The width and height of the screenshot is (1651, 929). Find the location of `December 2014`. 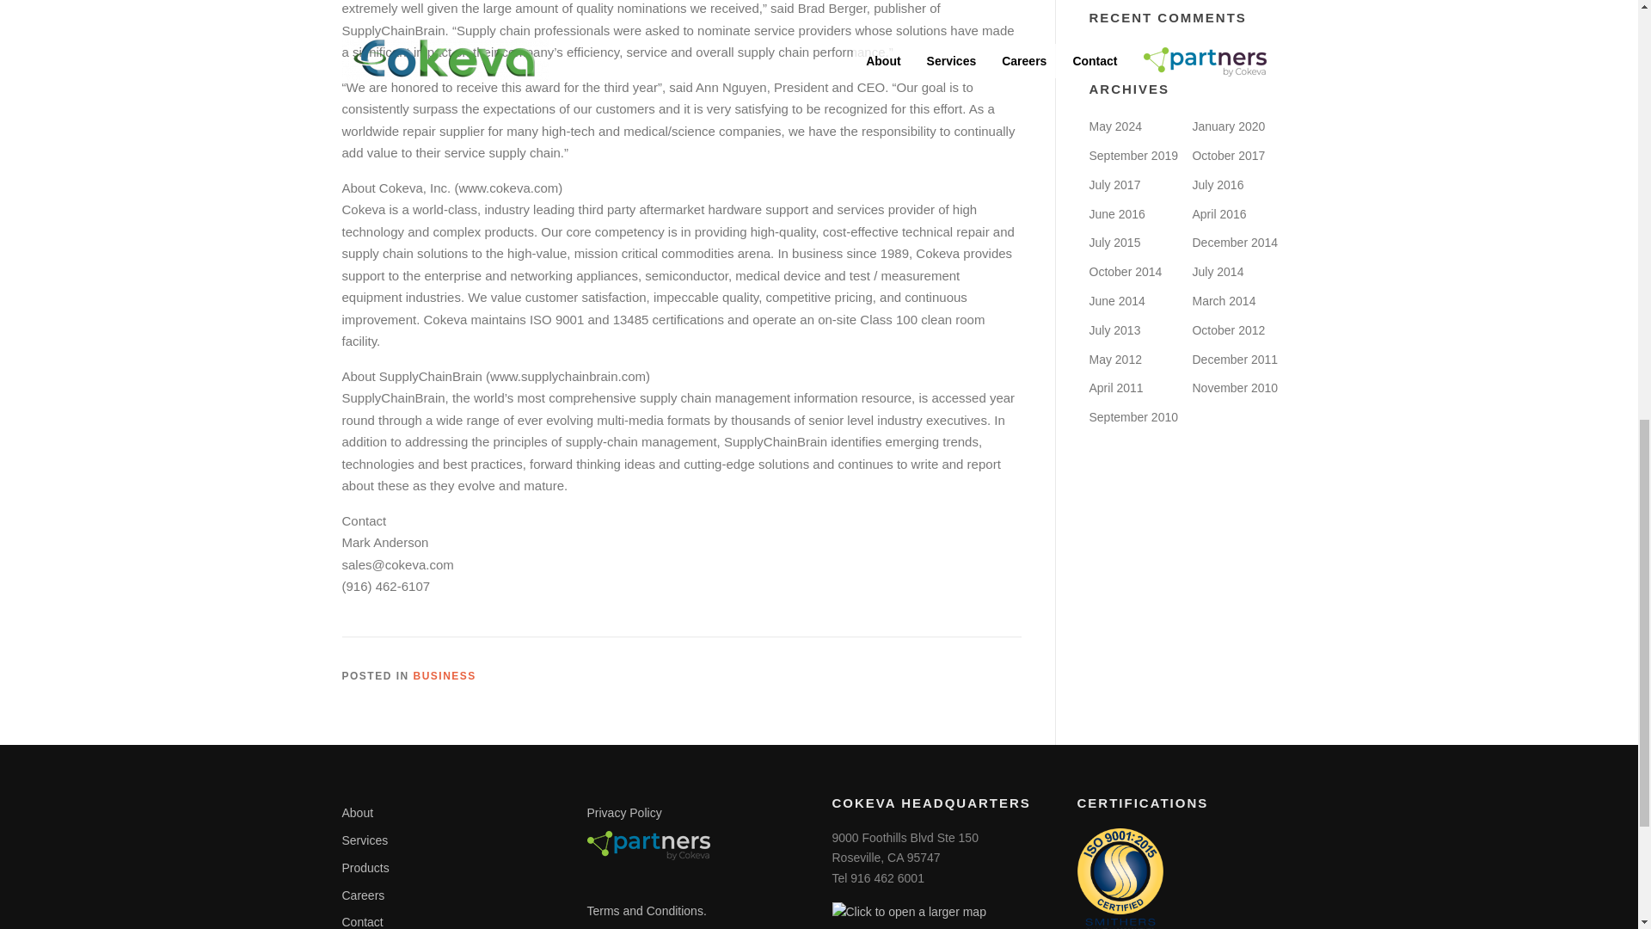

December 2014 is located at coordinates (1235, 243).